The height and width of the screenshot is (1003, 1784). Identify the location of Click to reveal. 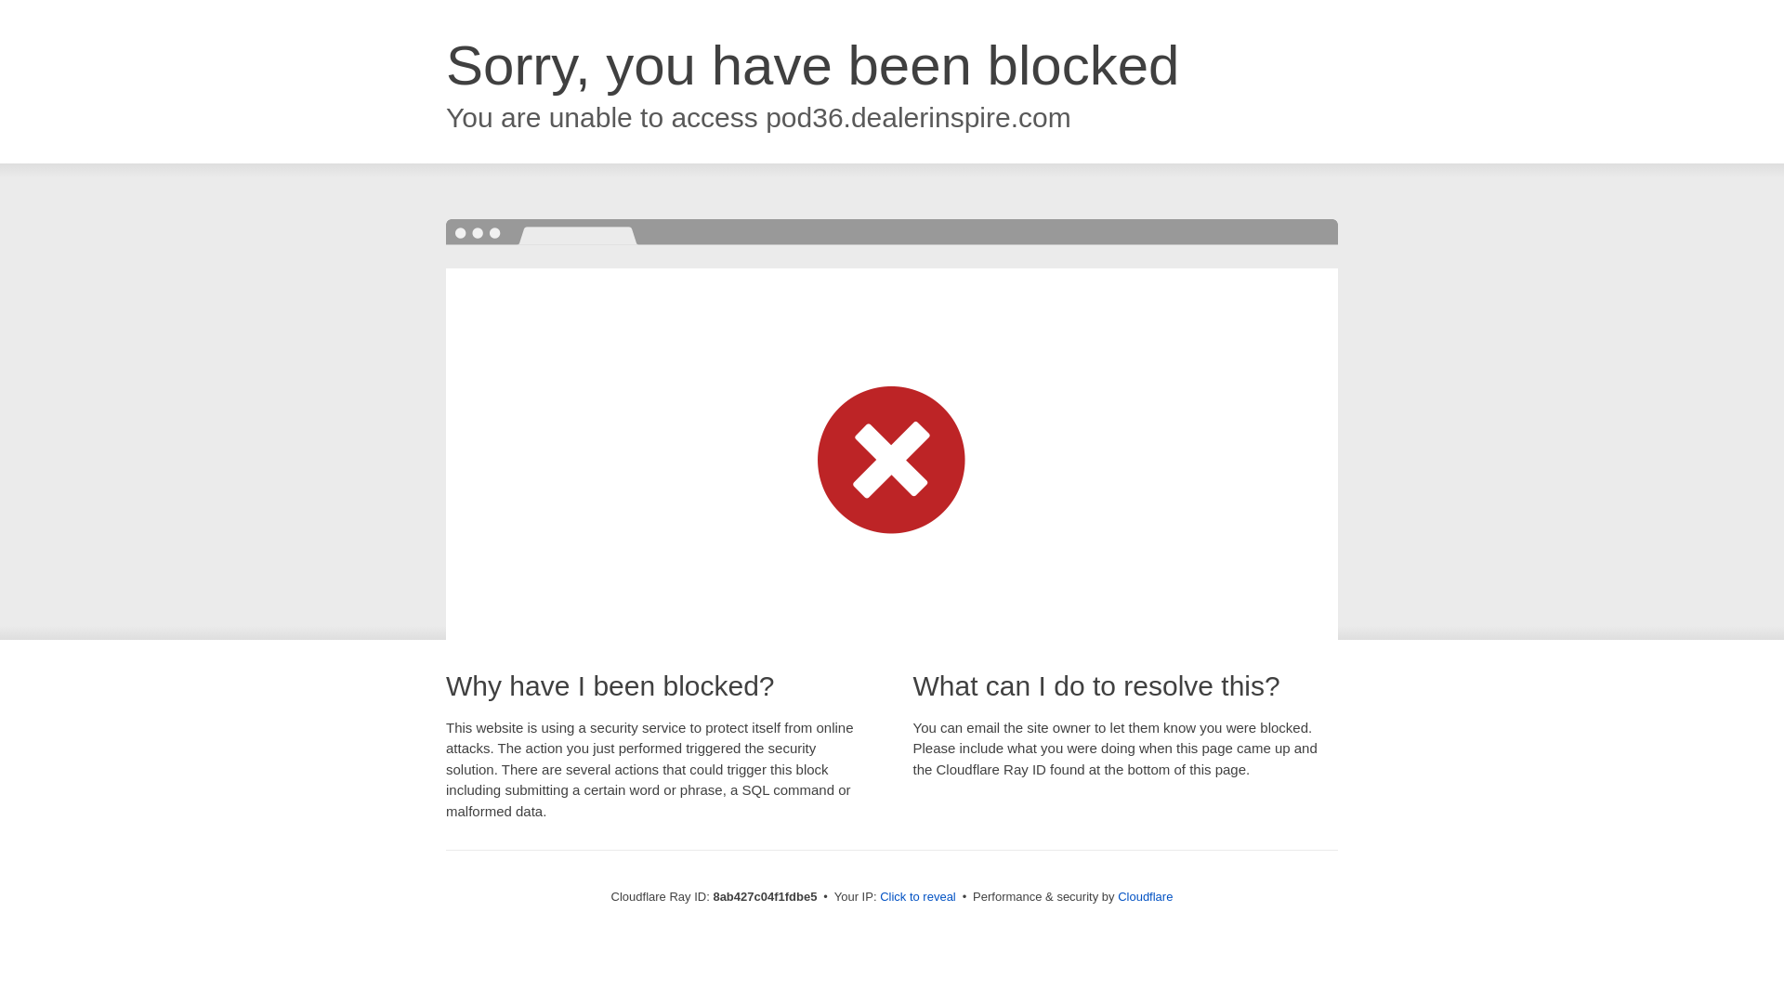
(918, 897).